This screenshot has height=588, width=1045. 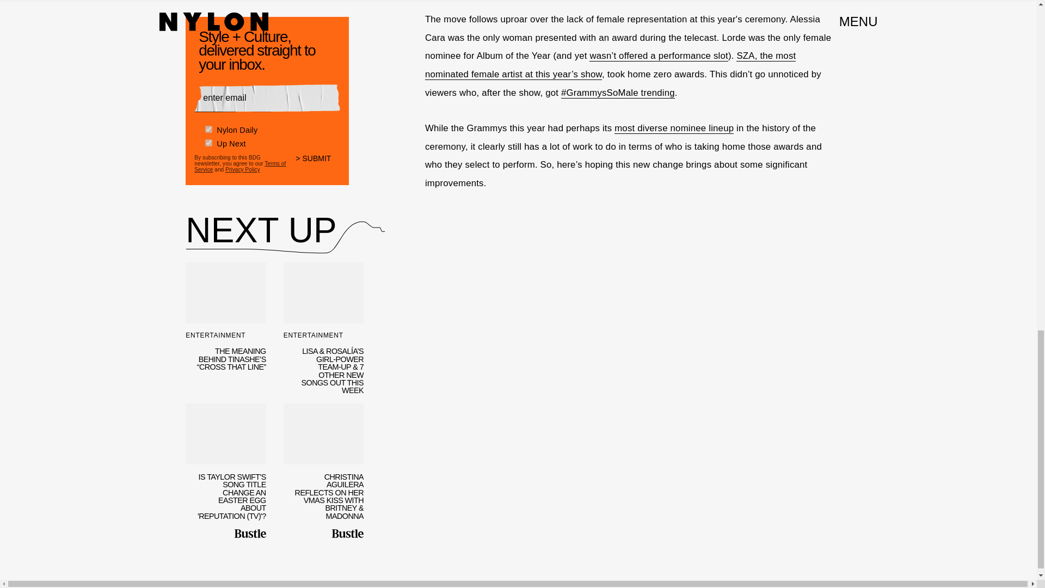 I want to click on most diverse nominee lineup, so click(x=674, y=128).